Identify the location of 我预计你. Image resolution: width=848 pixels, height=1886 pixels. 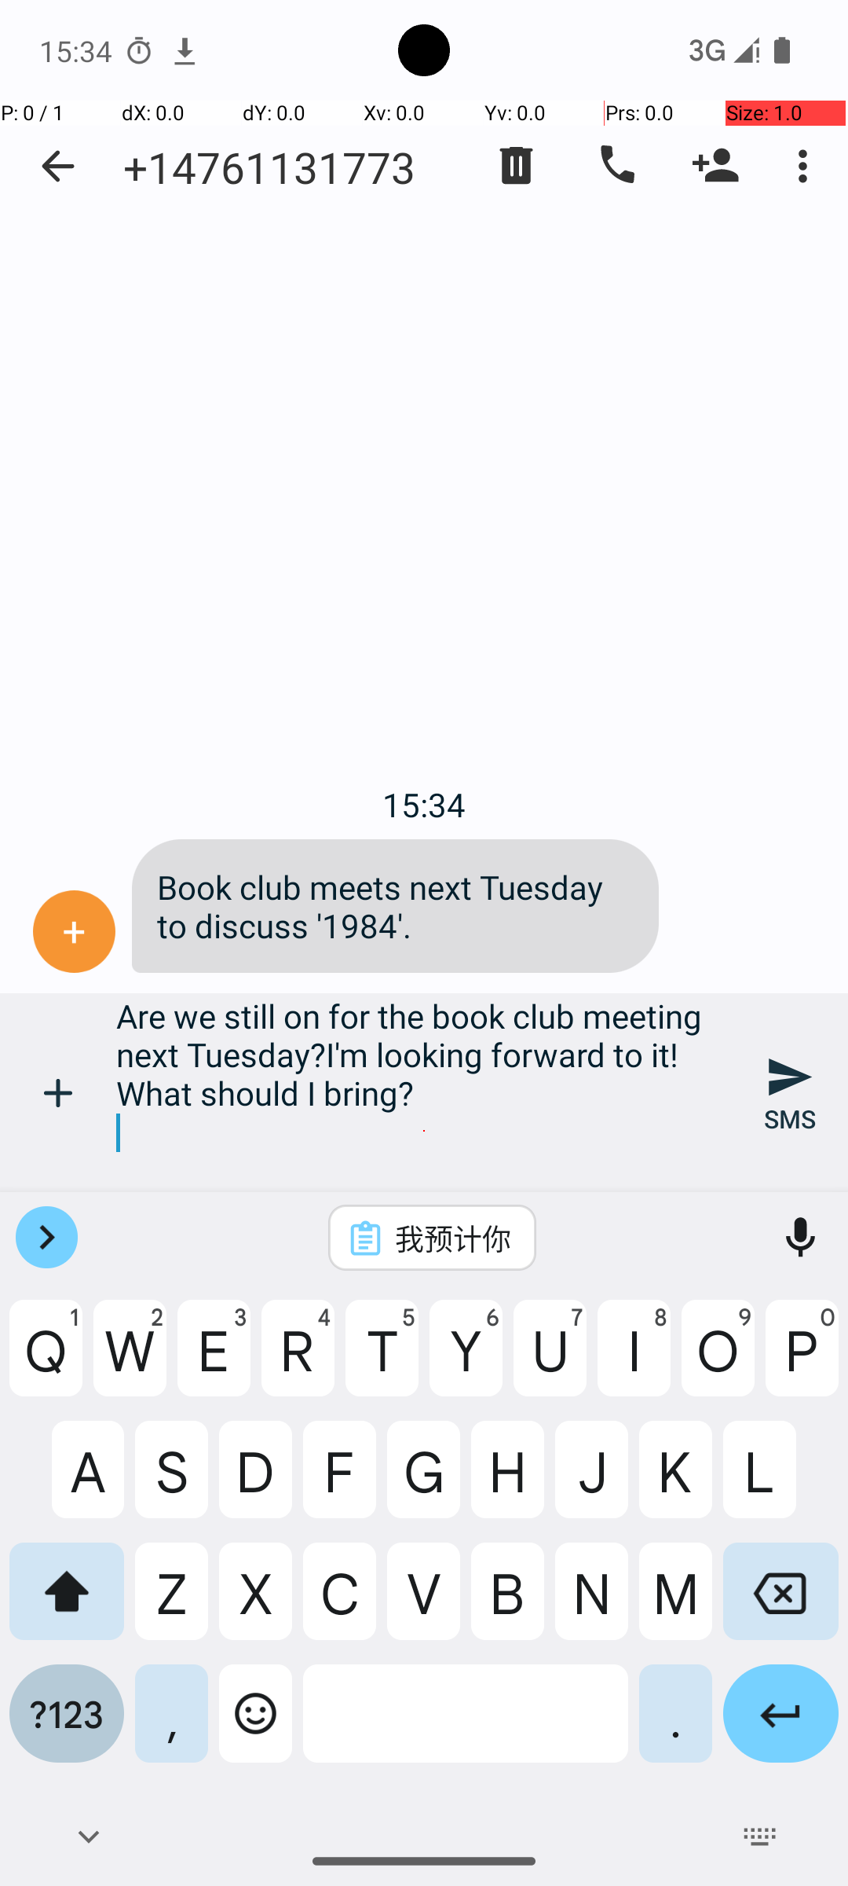
(453, 1238).